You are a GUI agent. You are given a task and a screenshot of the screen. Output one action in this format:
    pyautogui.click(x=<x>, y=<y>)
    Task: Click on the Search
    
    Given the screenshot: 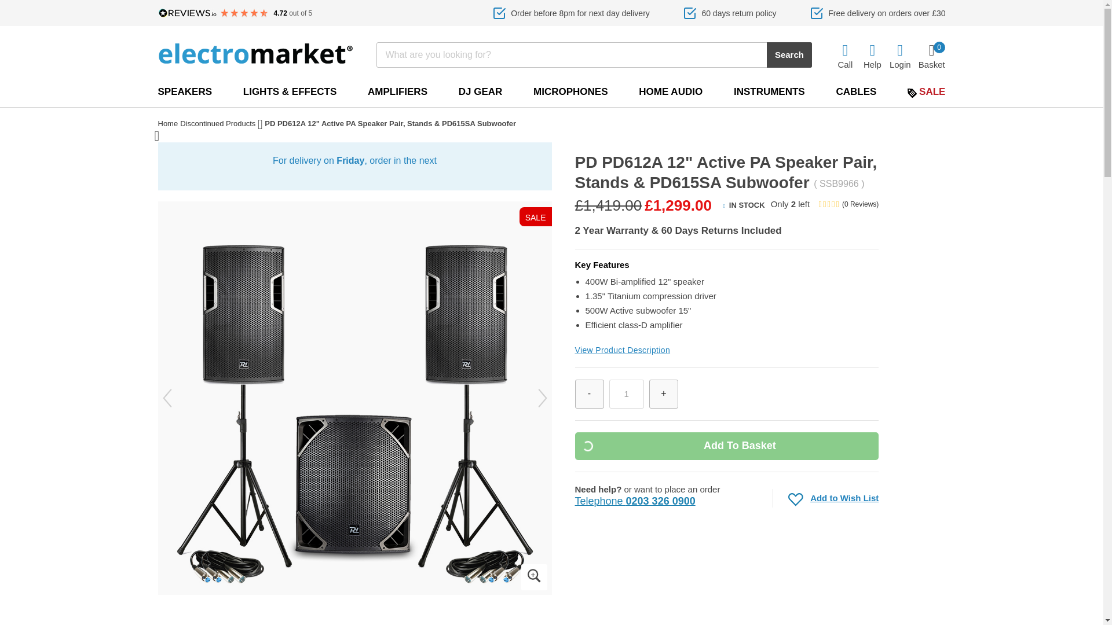 What is the action you would take?
    pyautogui.click(x=789, y=54)
    